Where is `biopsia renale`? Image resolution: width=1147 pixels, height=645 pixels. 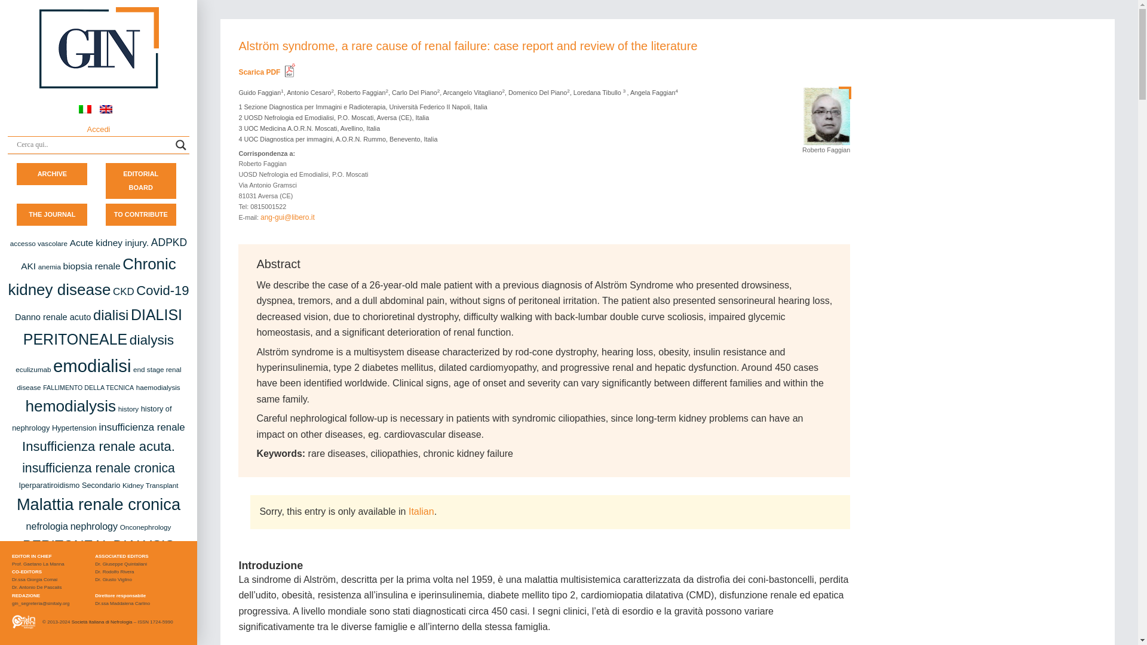
biopsia renale is located at coordinates (91, 266).